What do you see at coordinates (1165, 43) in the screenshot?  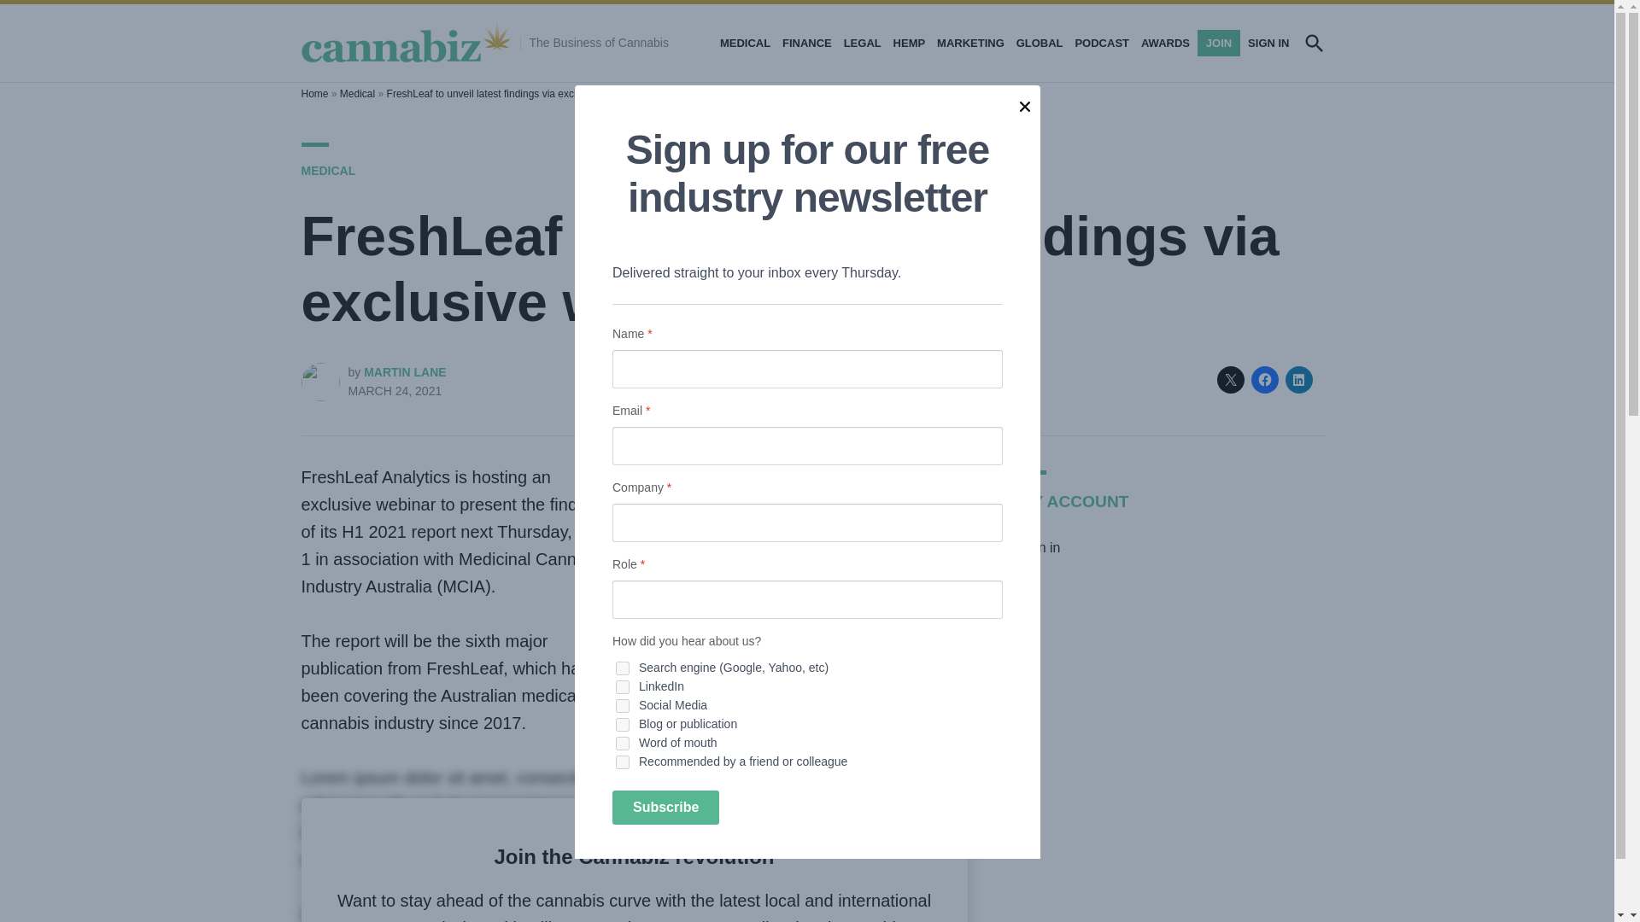 I see `AWARDS` at bounding box center [1165, 43].